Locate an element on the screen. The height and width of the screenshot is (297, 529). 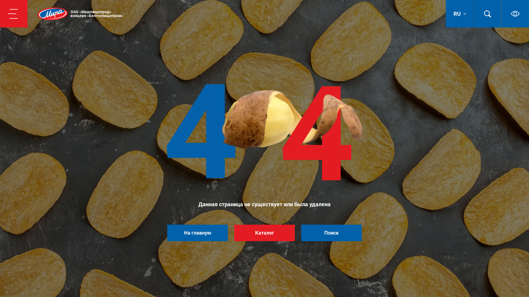
RU is located at coordinates (460, 14).